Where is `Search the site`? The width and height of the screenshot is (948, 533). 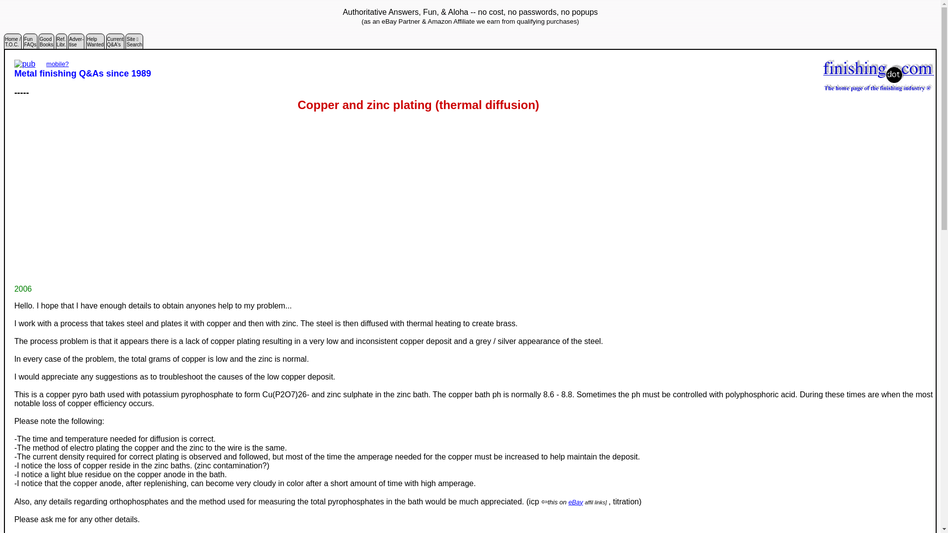 Search the site is located at coordinates (46, 43).